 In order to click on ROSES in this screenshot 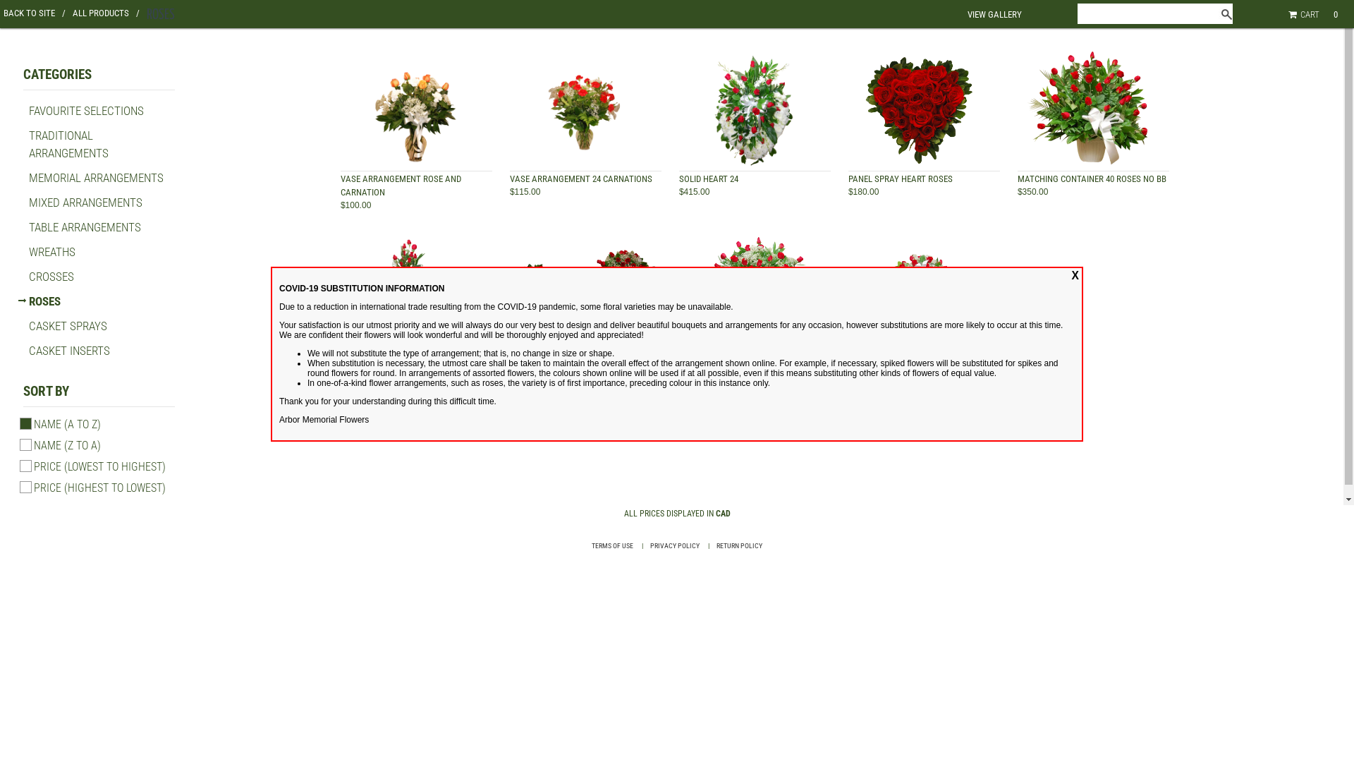, I will do `click(45, 301)`.